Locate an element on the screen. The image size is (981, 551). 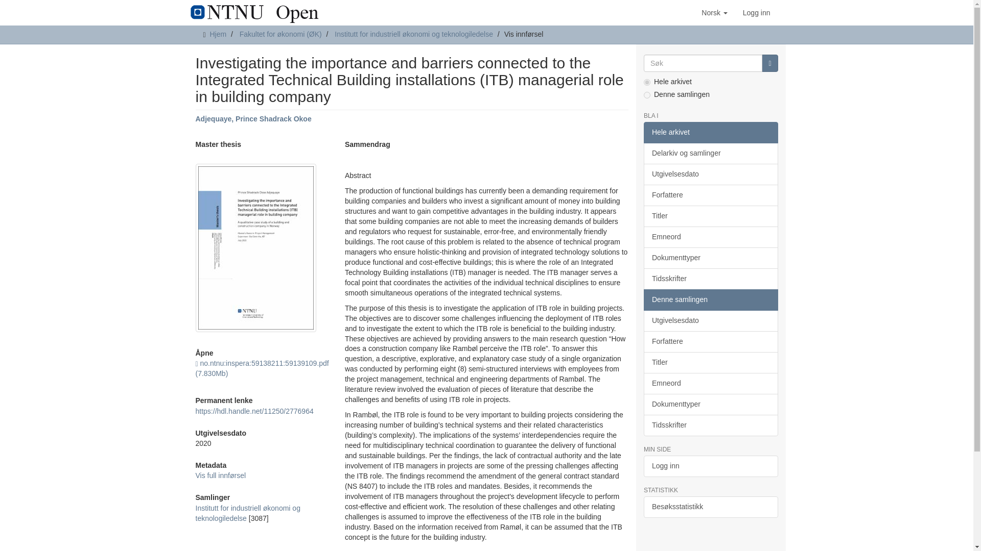
Logg inn is located at coordinates (756, 12).